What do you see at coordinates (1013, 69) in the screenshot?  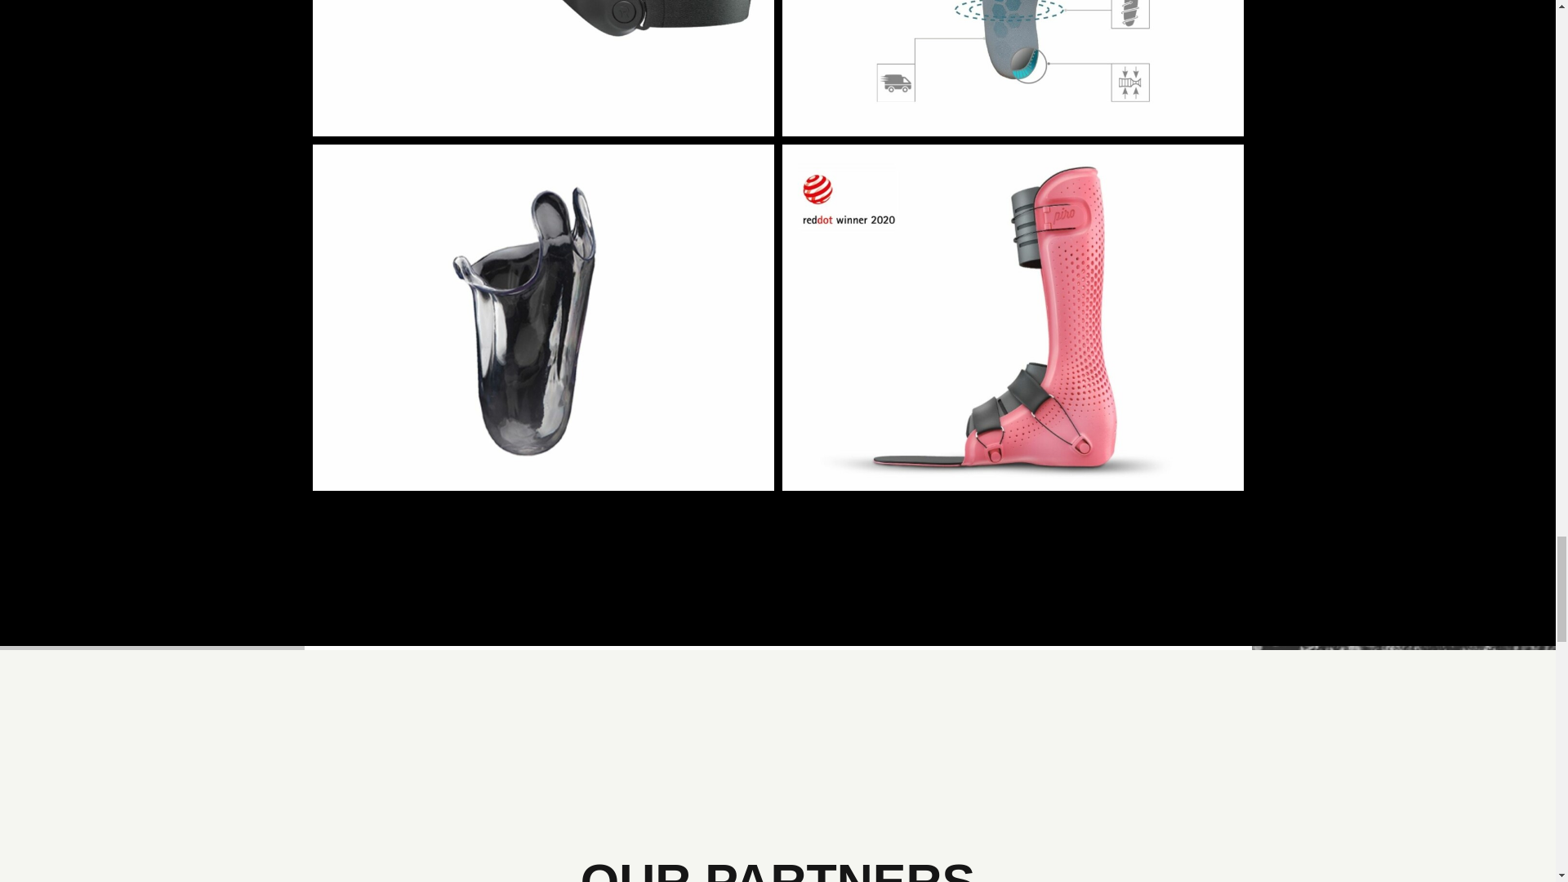 I see `0DB3F7E0-0319-4E74-BAB0-C76A068FCA62` at bounding box center [1013, 69].